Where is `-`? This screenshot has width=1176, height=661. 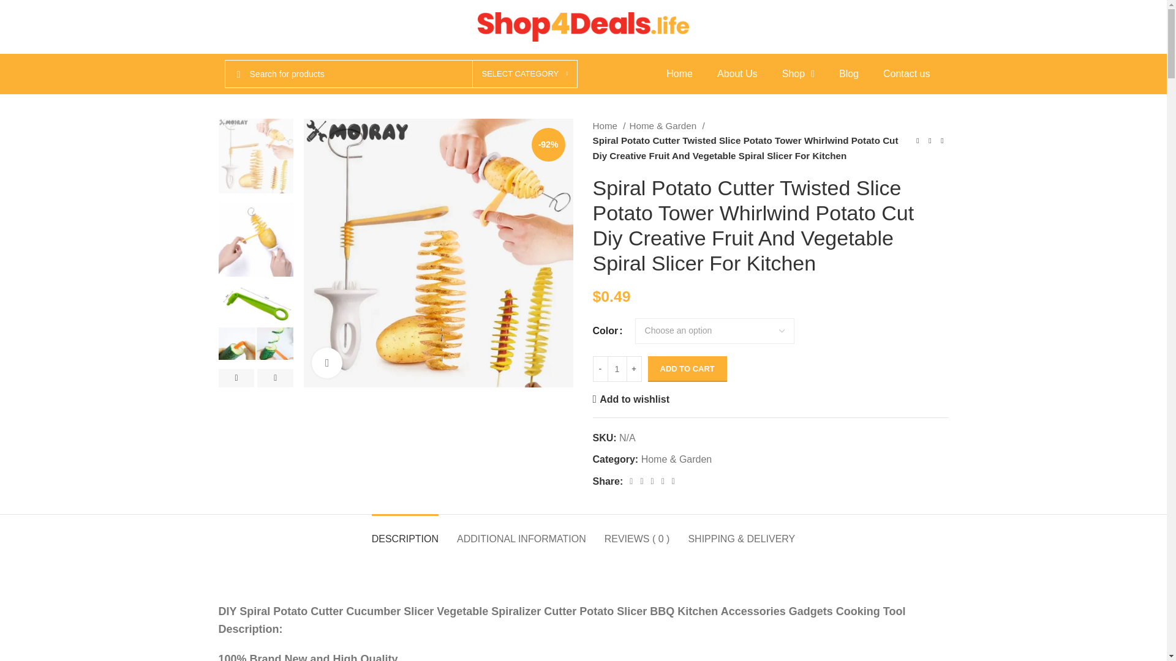 - is located at coordinates (600, 369).